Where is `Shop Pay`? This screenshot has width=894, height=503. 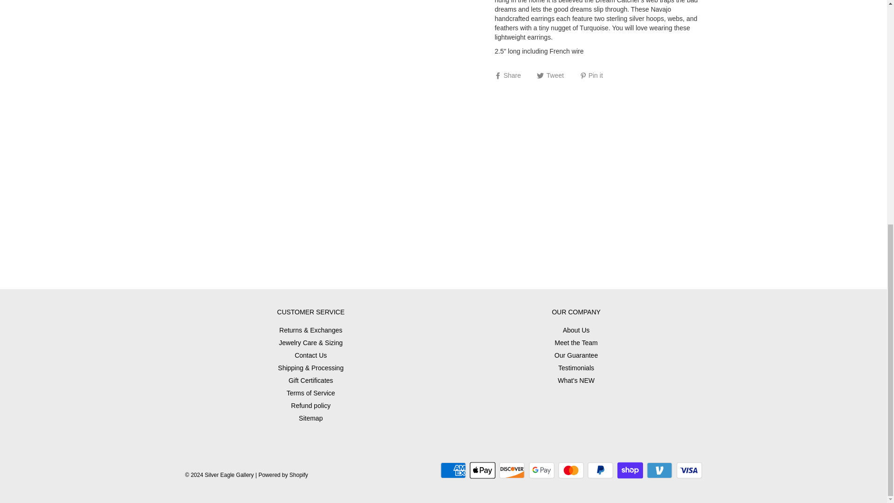
Shop Pay is located at coordinates (630, 470).